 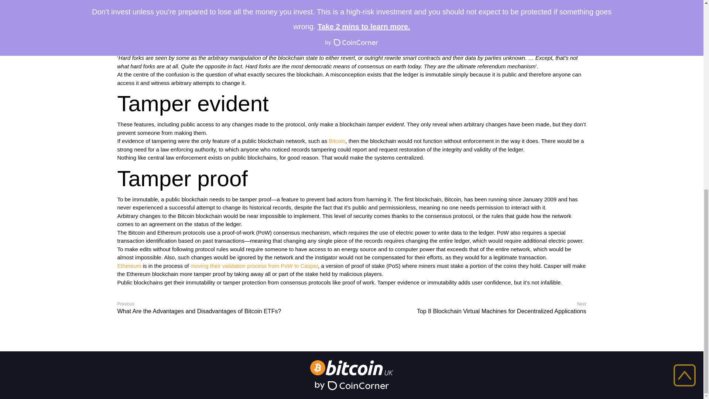 What do you see at coordinates (254, 265) in the screenshot?
I see `moving their validation process from PoW to Casper` at bounding box center [254, 265].